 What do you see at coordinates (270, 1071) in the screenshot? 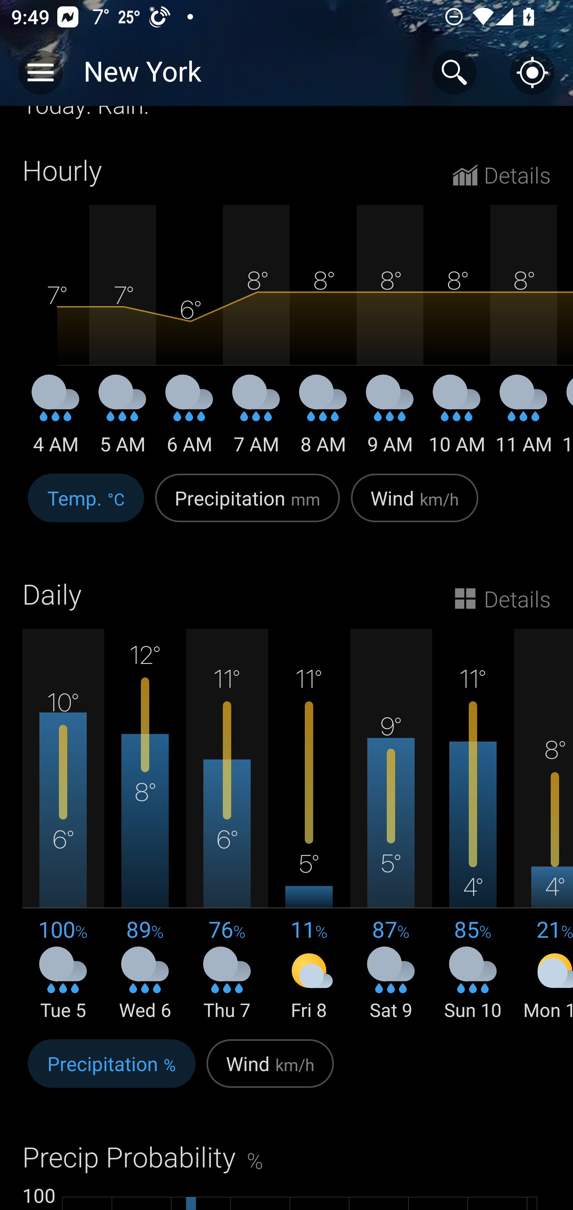
I see `Wind km/h` at bounding box center [270, 1071].